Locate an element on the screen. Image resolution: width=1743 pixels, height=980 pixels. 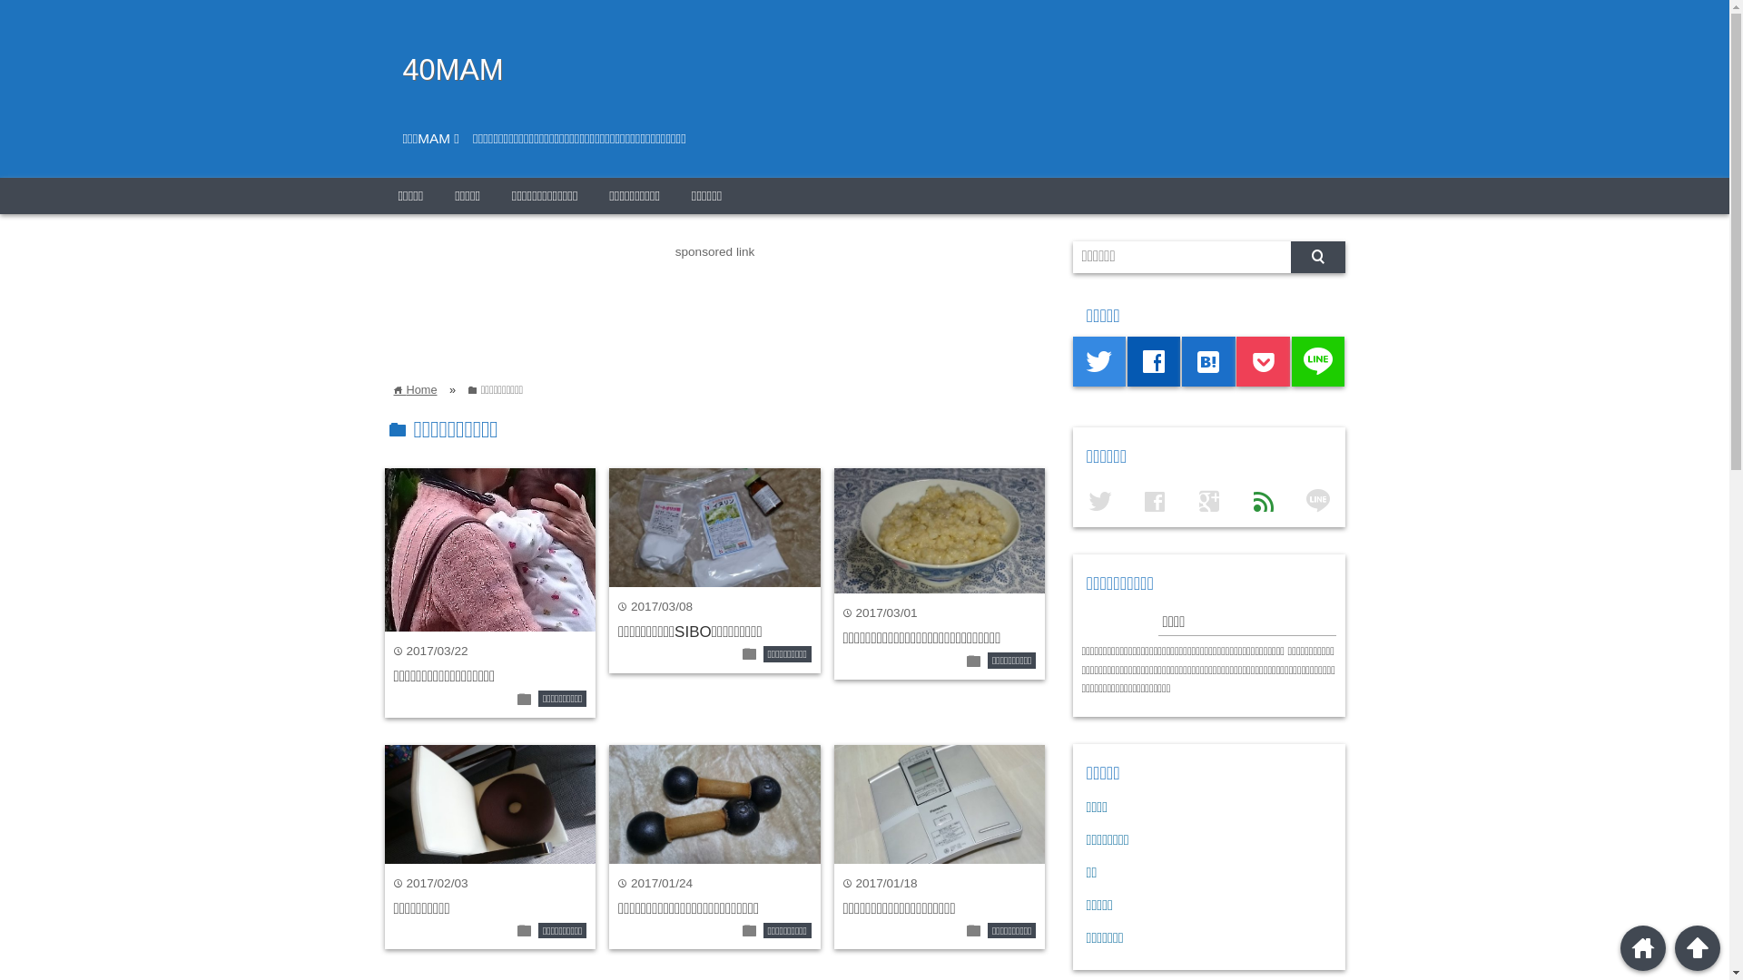
facebook is located at coordinates (1155, 361).